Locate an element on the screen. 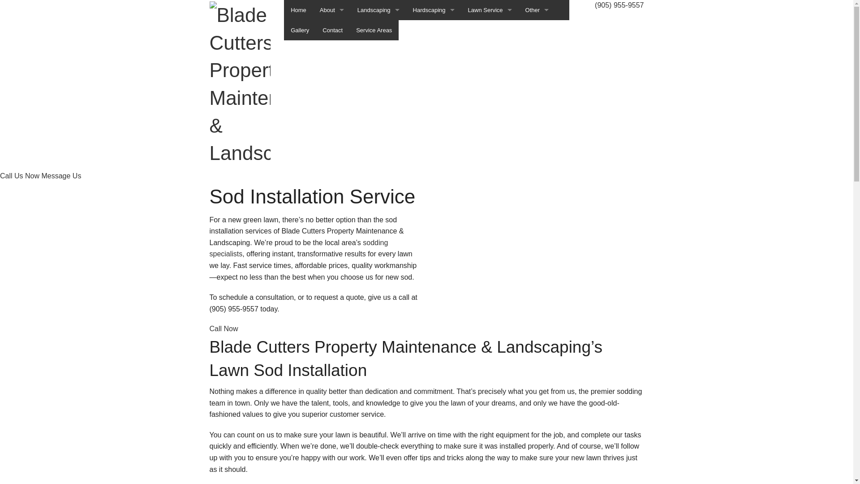 This screenshot has height=484, width=860. Outdoor Kitchen Construction is located at coordinates (434, 50).